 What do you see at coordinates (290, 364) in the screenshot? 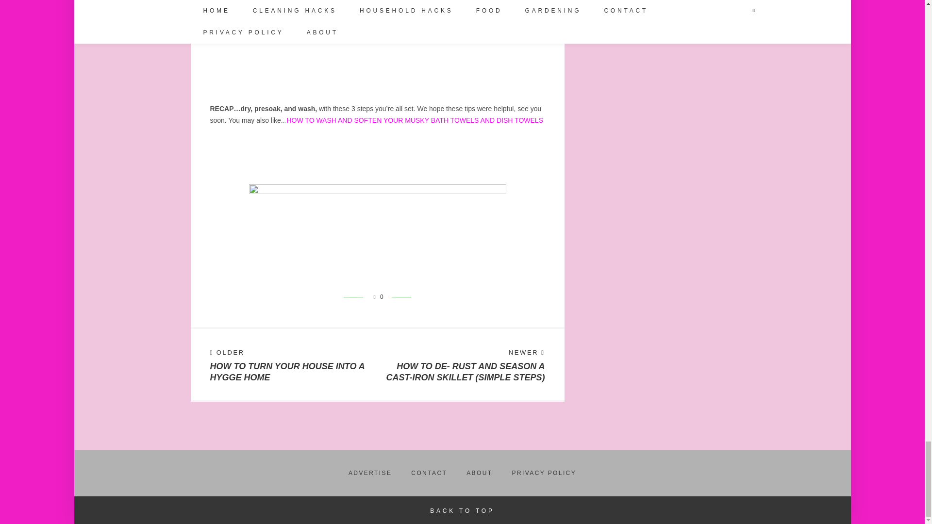
I see `0` at bounding box center [290, 364].